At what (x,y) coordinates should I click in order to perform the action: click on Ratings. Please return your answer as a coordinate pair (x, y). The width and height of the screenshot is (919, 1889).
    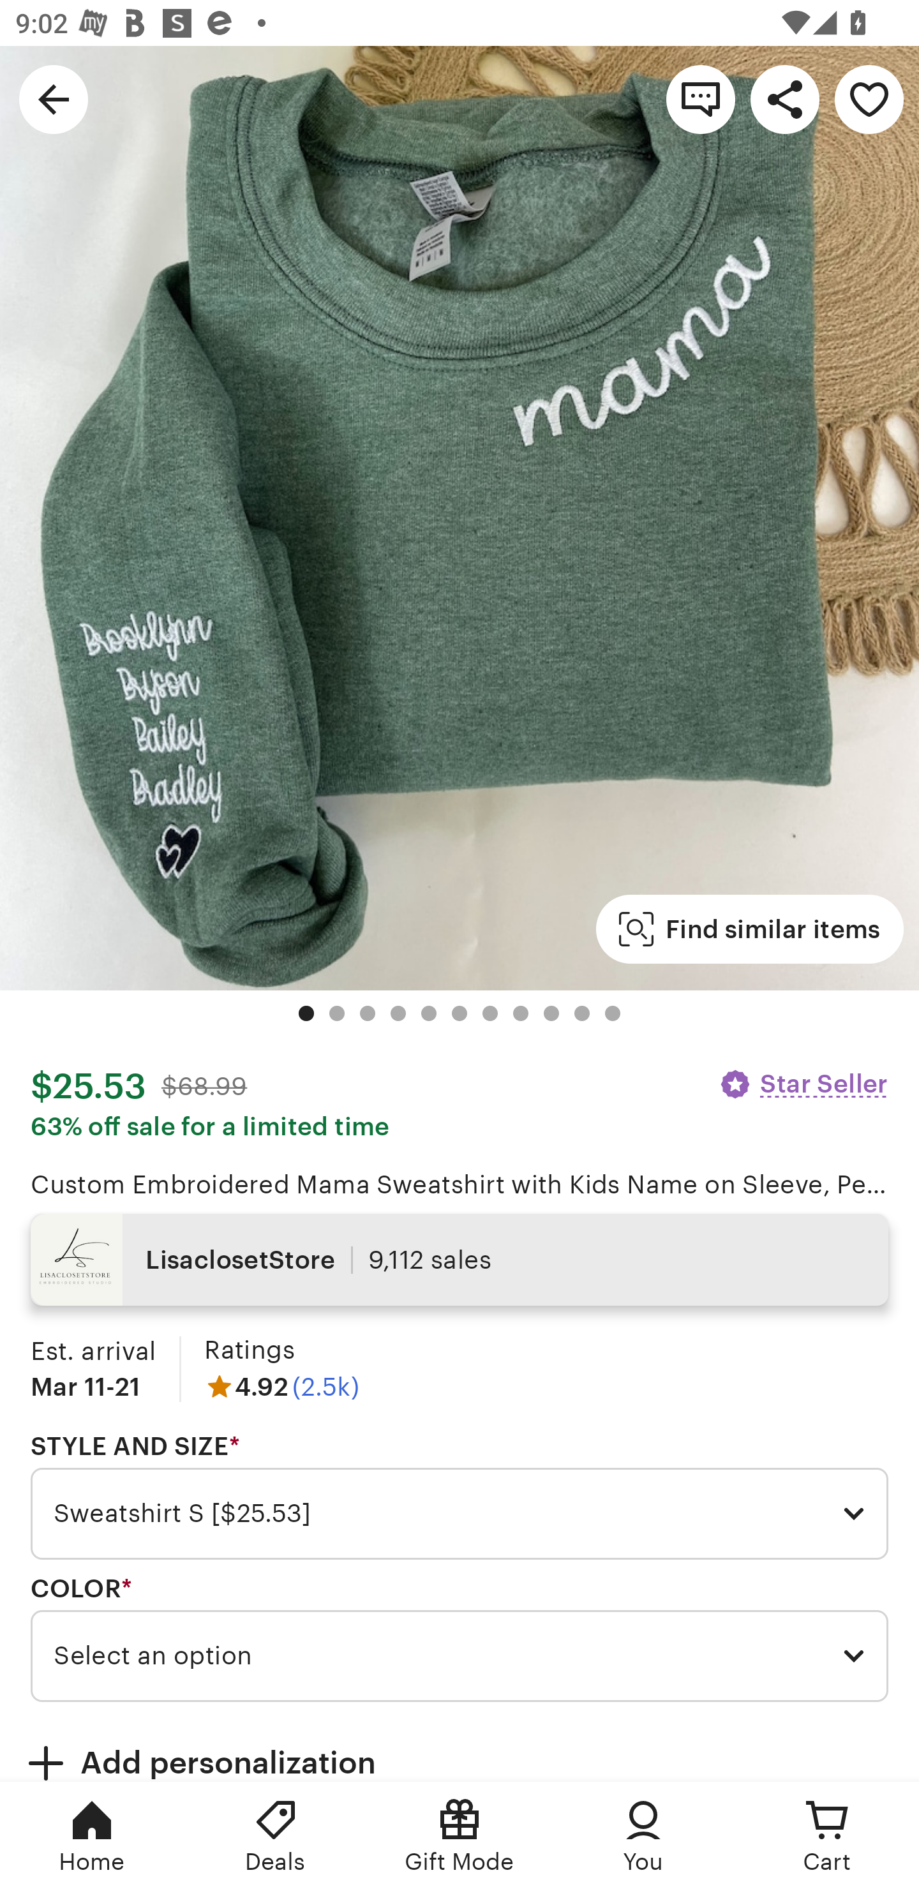
    Looking at the image, I should click on (249, 1349).